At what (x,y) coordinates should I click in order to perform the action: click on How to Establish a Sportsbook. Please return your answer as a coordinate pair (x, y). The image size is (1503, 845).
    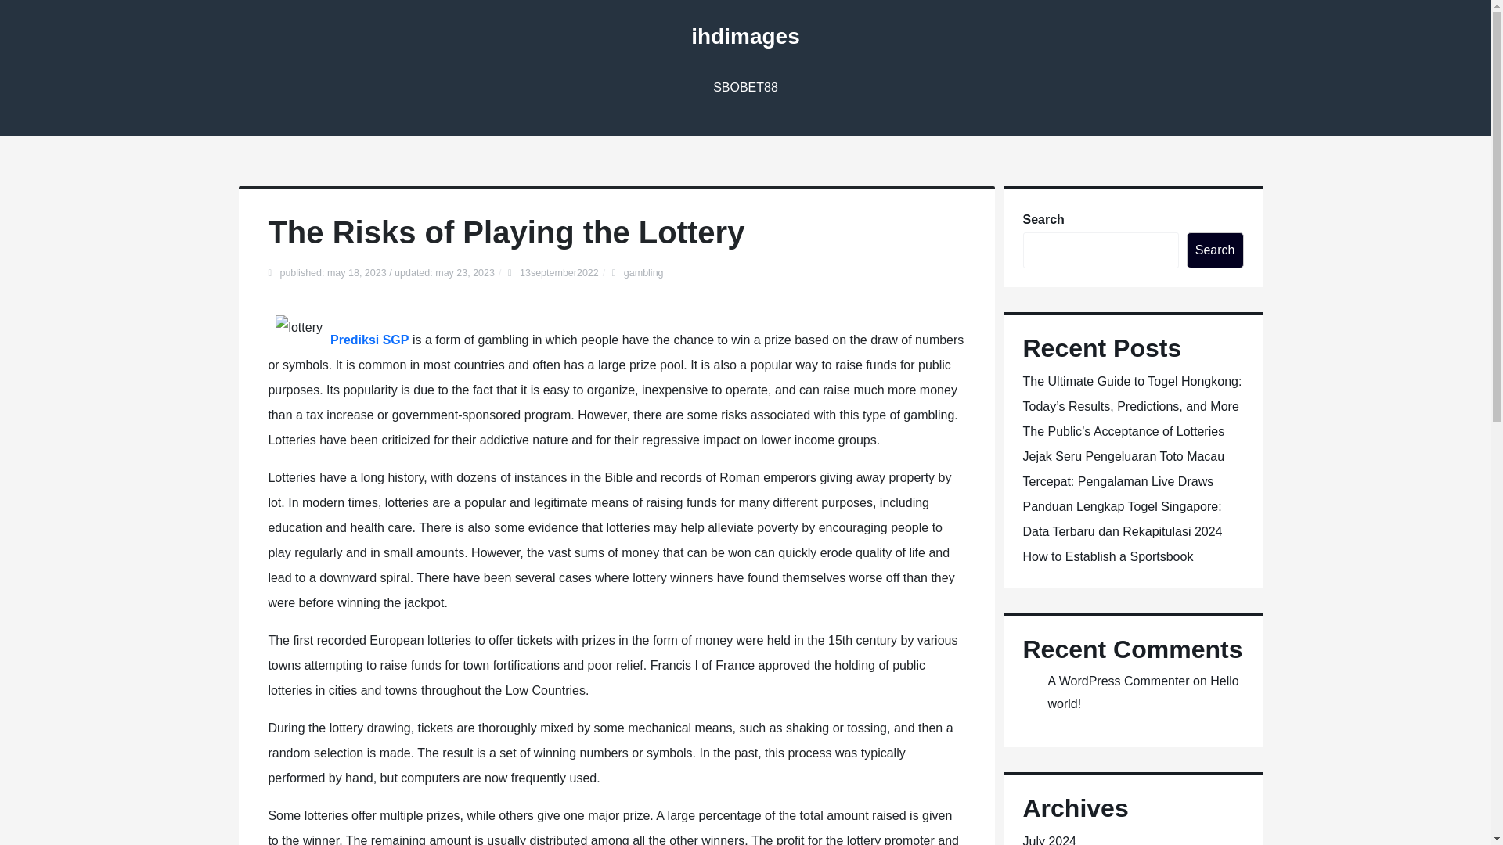
    Looking at the image, I should click on (1107, 557).